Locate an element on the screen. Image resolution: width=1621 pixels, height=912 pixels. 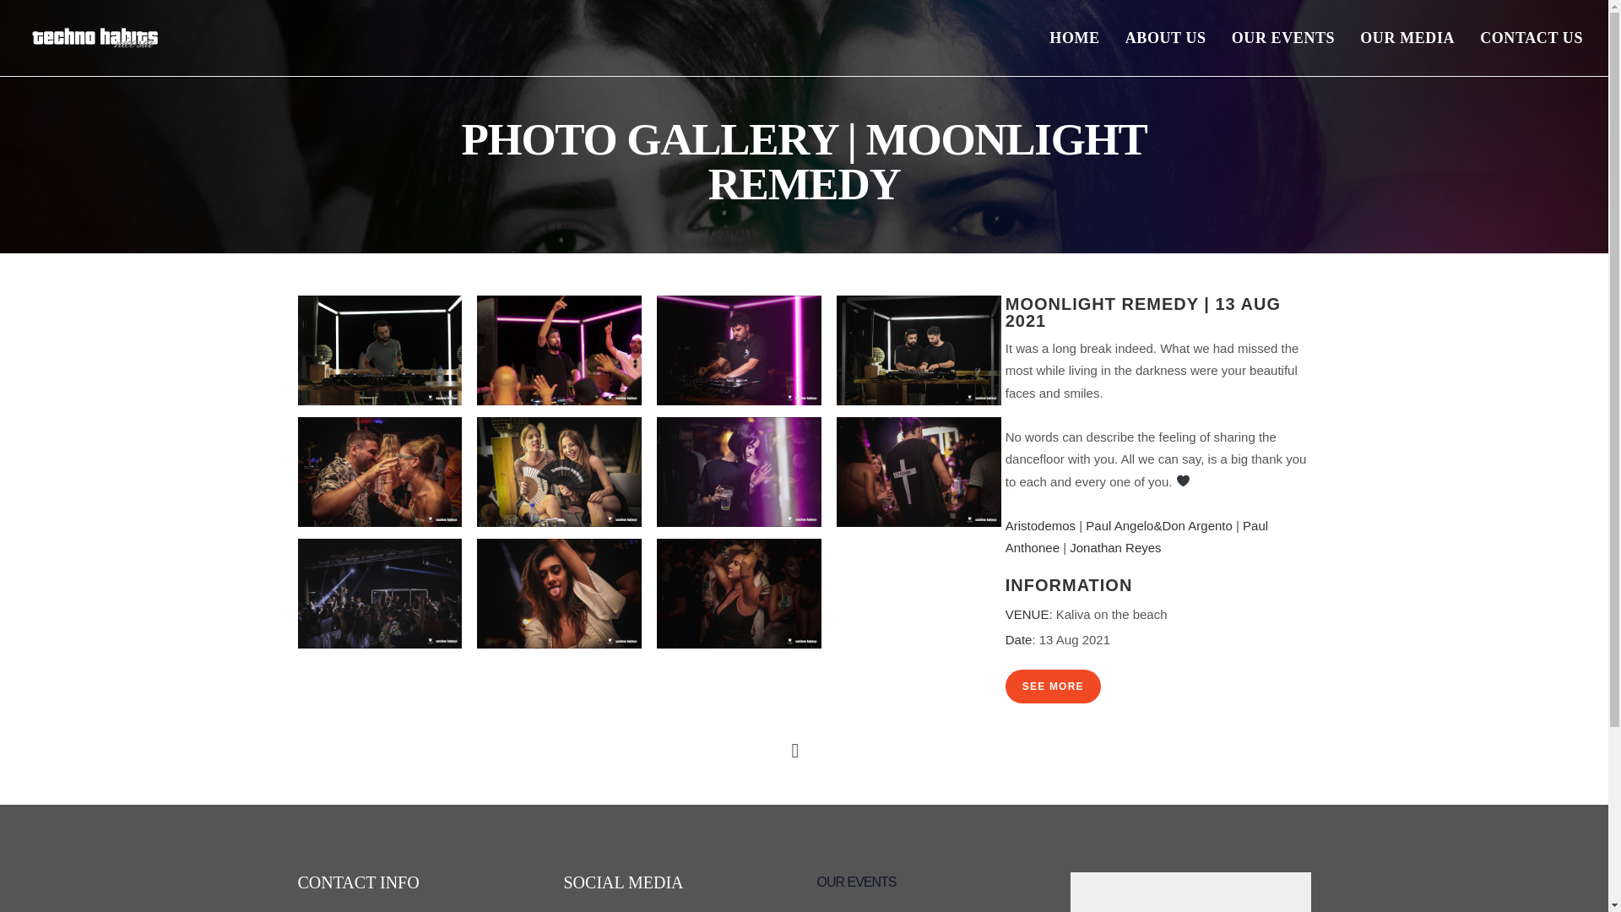
CONTACT US is located at coordinates (1531, 37).